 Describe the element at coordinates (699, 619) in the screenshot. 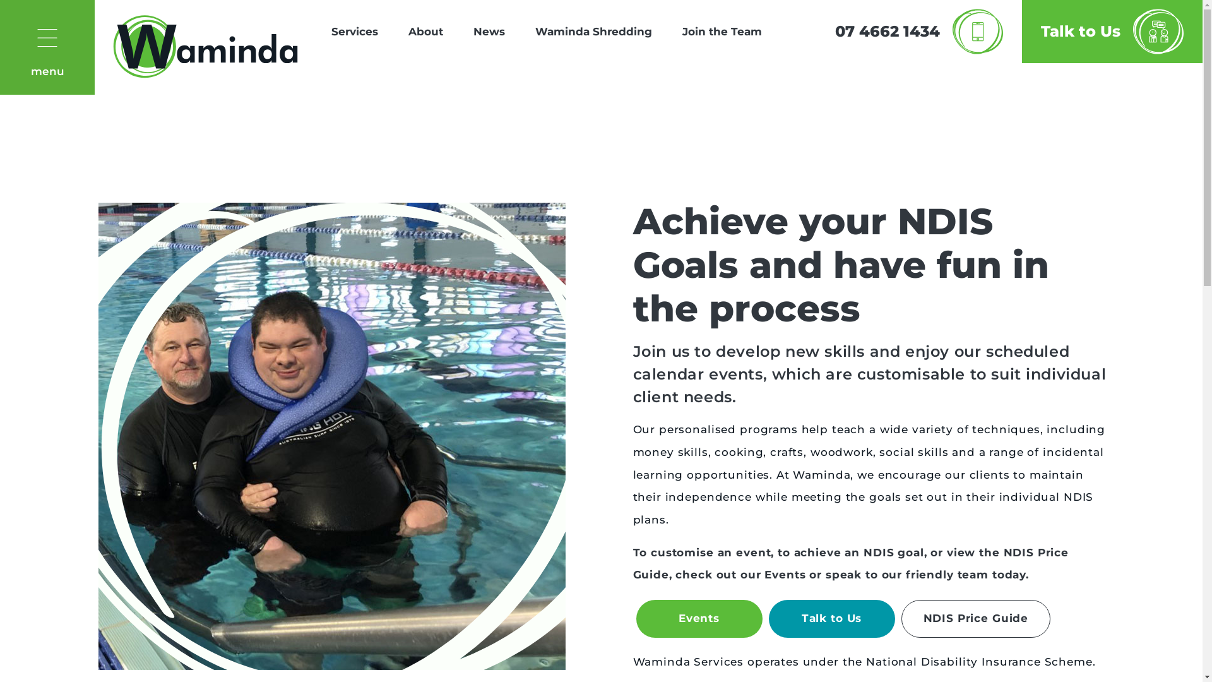

I see `Events` at that location.